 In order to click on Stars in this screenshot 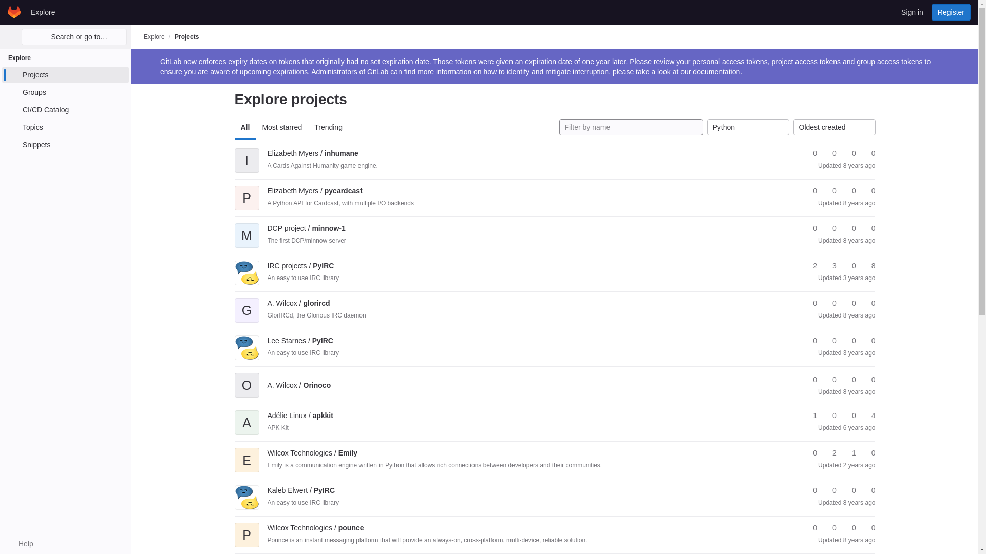, I will do `click(810, 153)`.